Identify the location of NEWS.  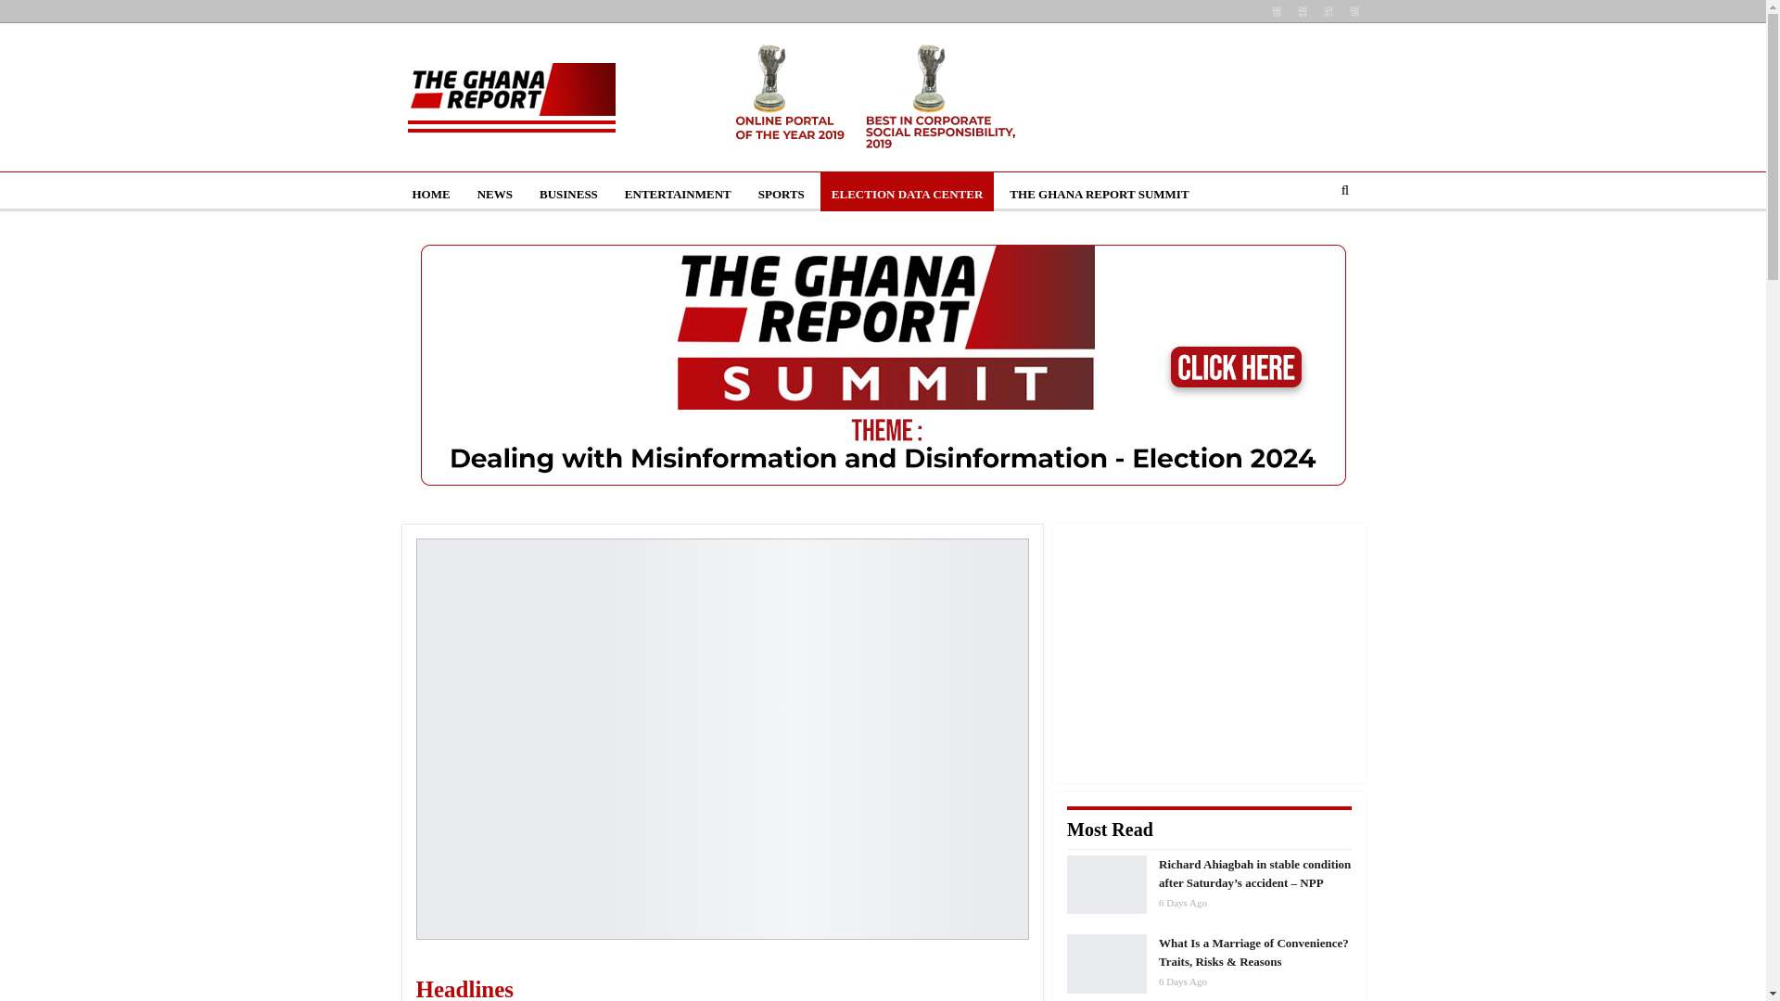
(495, 195).